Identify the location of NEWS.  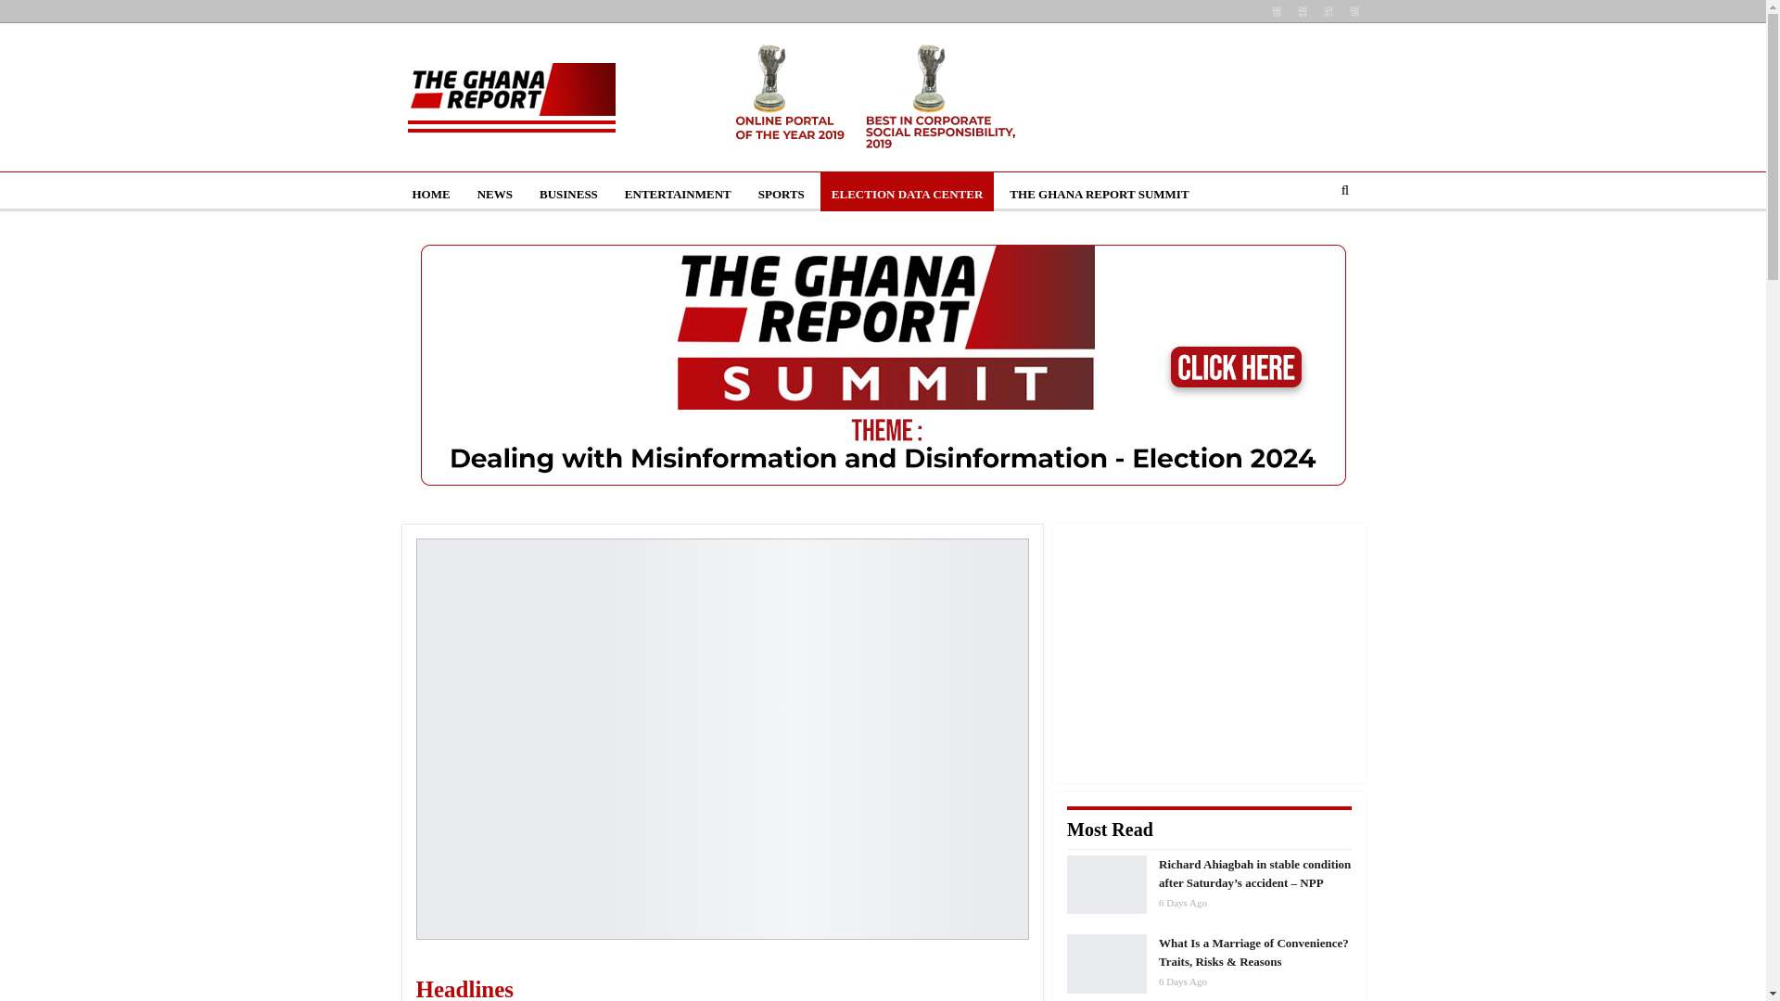
(495, 195).